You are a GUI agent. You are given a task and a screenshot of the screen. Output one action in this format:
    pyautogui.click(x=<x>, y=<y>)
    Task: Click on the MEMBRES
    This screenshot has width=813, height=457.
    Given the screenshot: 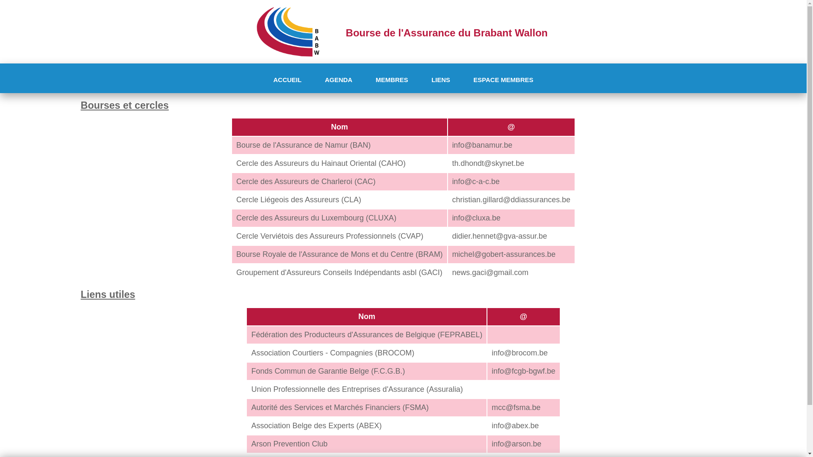 What is the action you would take?
    pyautogui.click(x=392, y=80)
    